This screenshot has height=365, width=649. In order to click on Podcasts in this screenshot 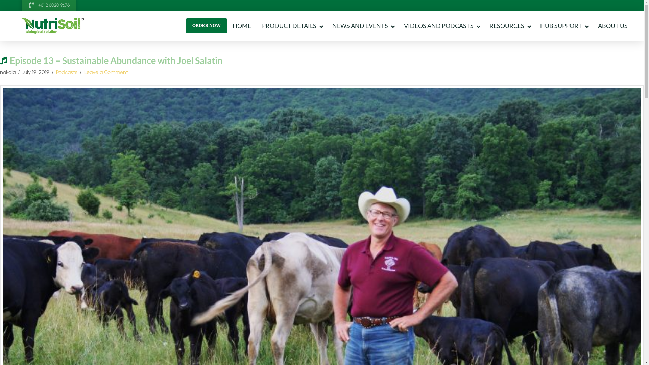, I will do `click(67, 72)`.